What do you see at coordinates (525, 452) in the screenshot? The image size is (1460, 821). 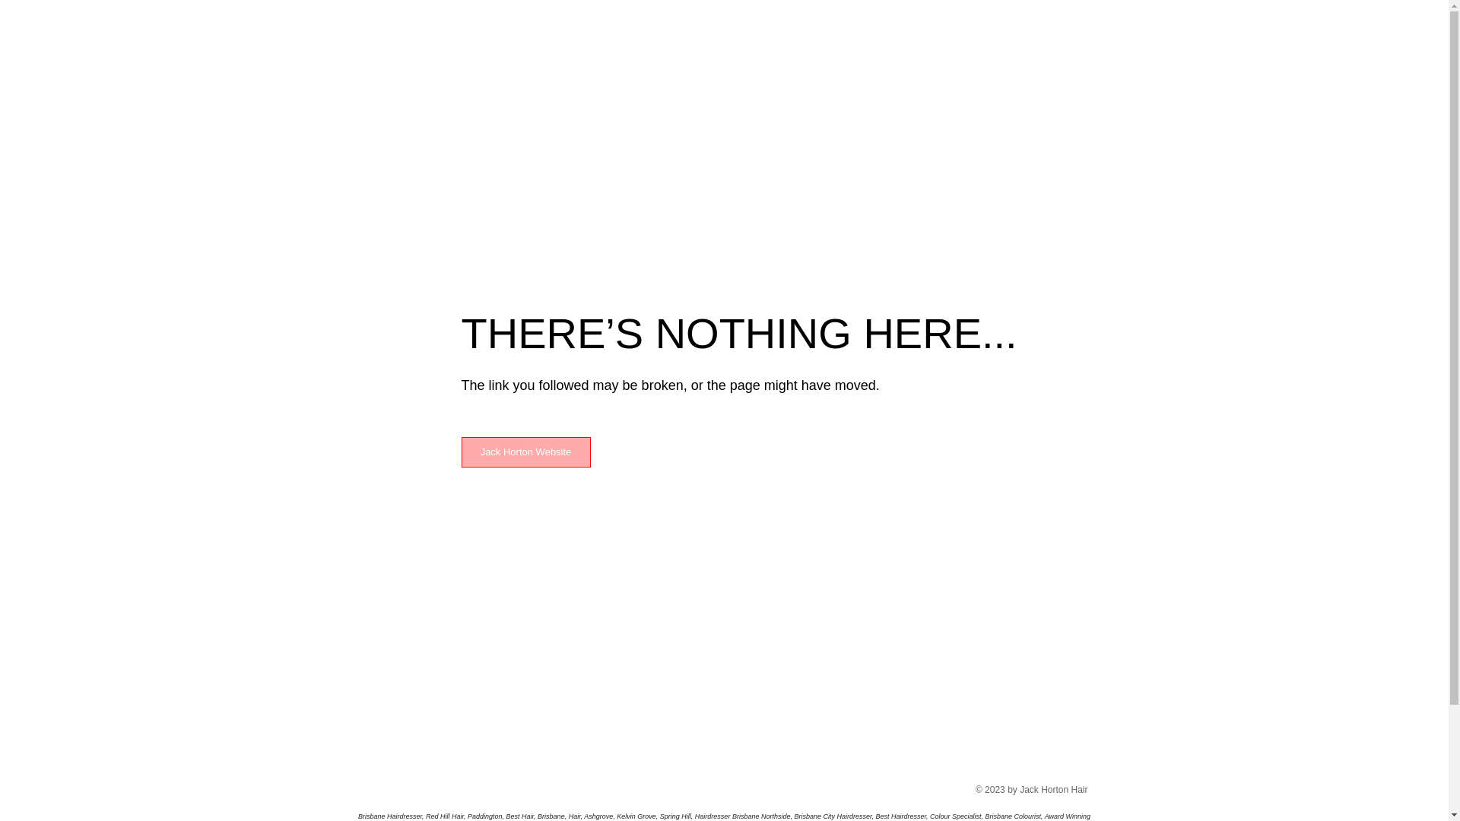 I see `Jack Horton Website` at bounding box center [525, 452].